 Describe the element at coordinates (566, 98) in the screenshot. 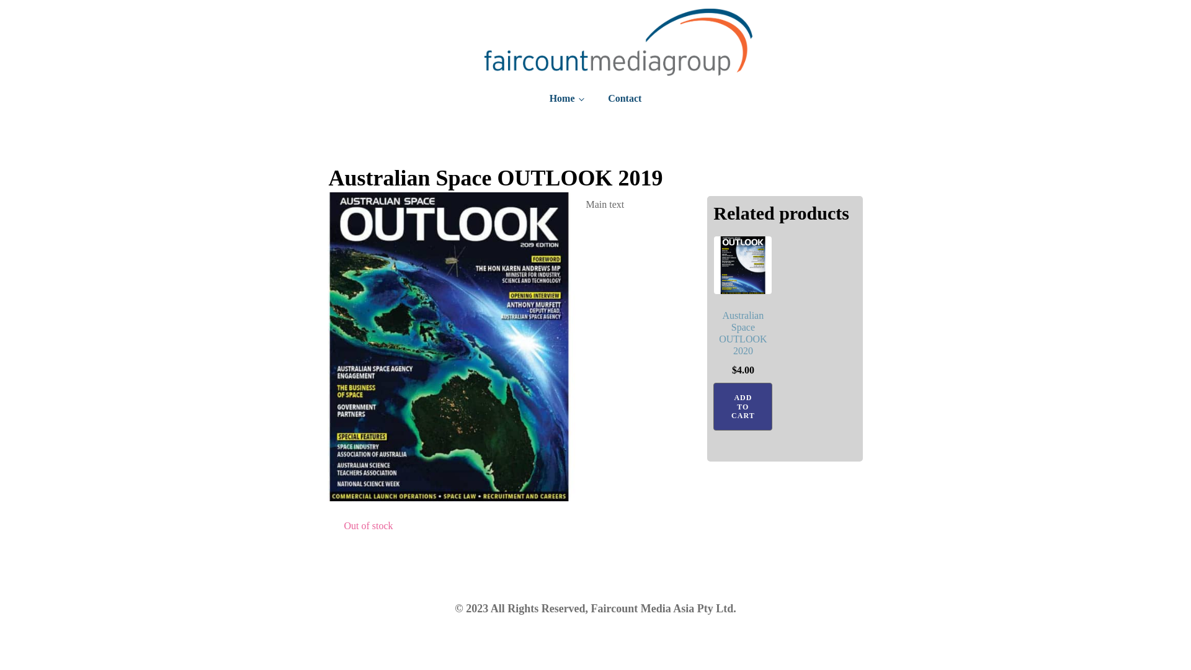

I see `Home` at that location.